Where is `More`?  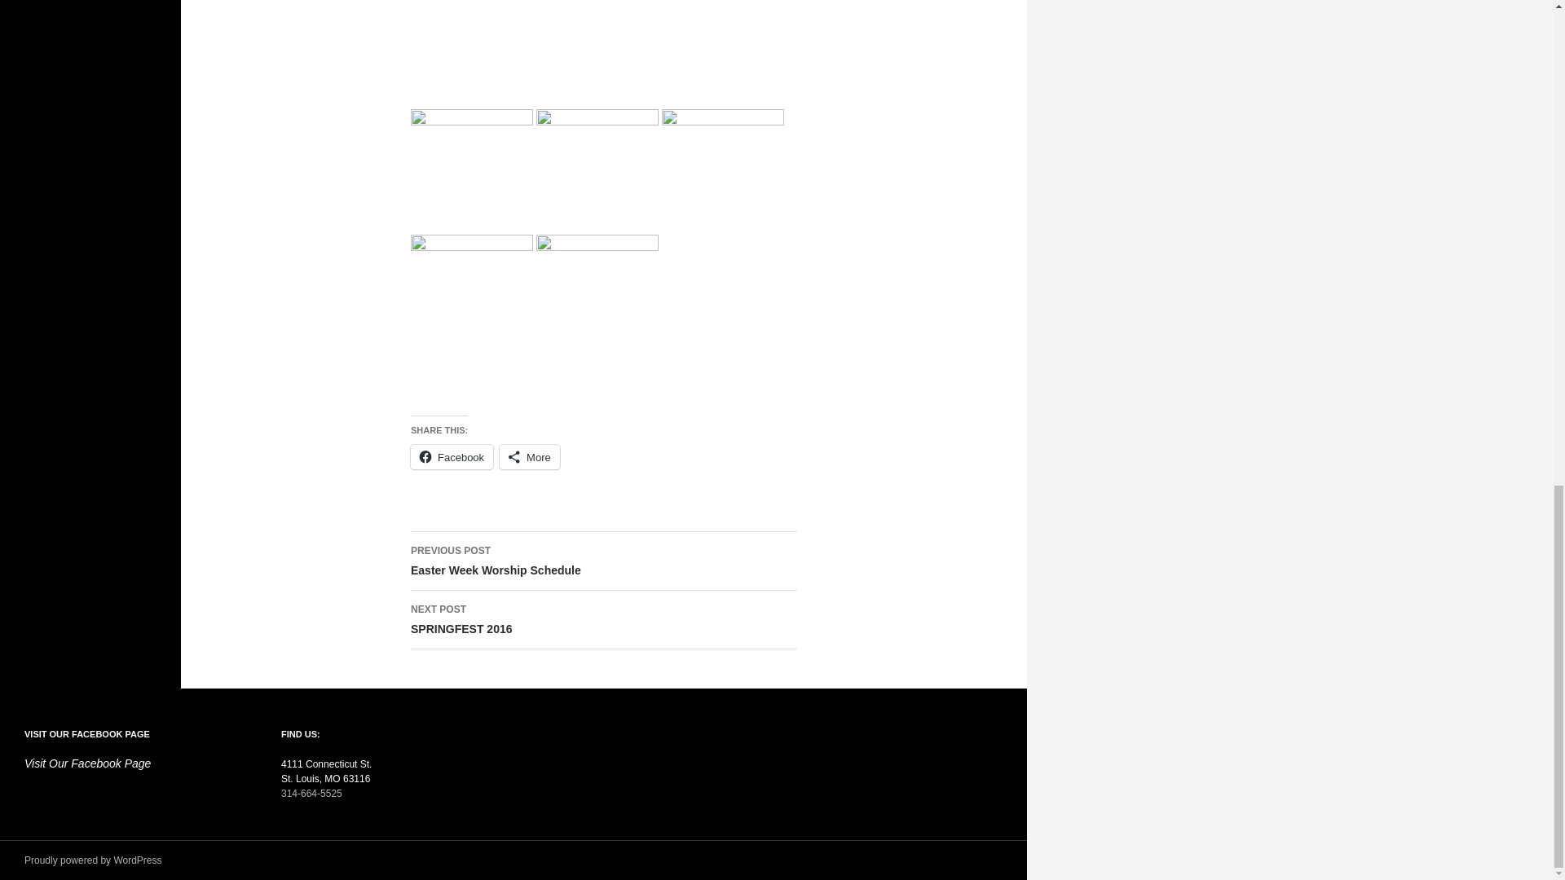
More is located at coordinates (530, 456).